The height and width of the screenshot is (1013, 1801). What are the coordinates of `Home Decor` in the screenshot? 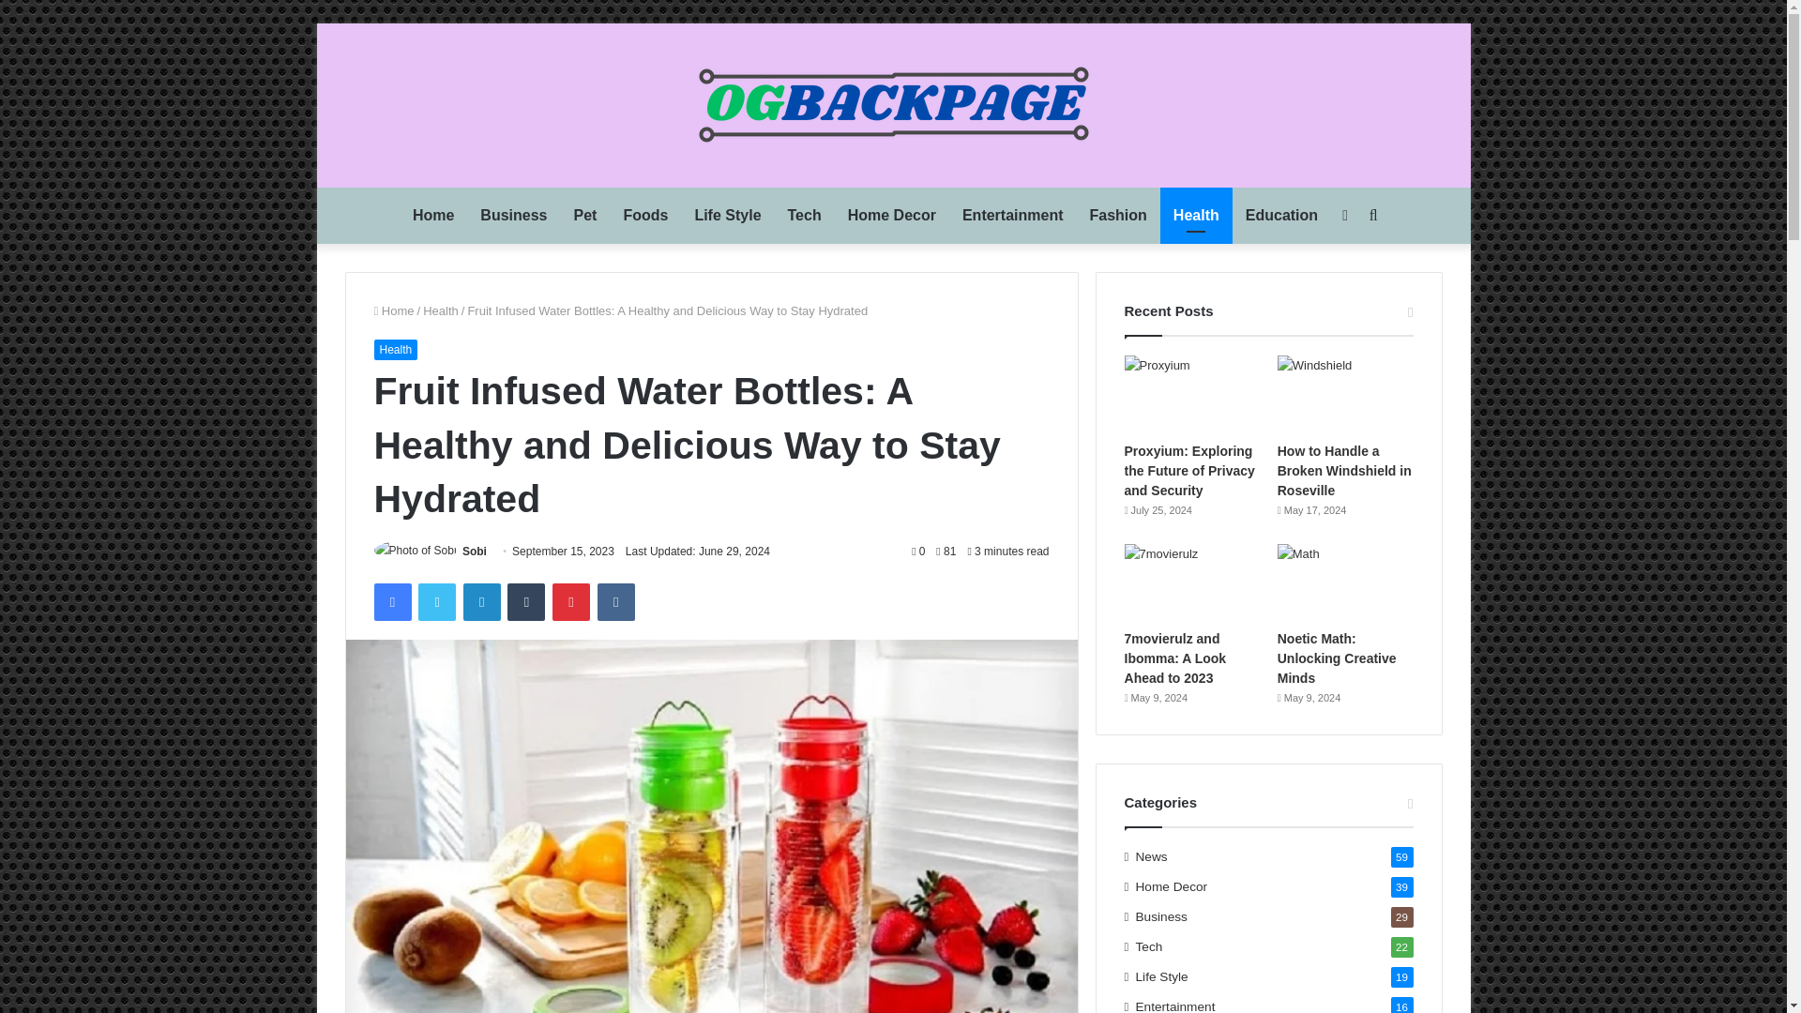 It's located at (891, 216).